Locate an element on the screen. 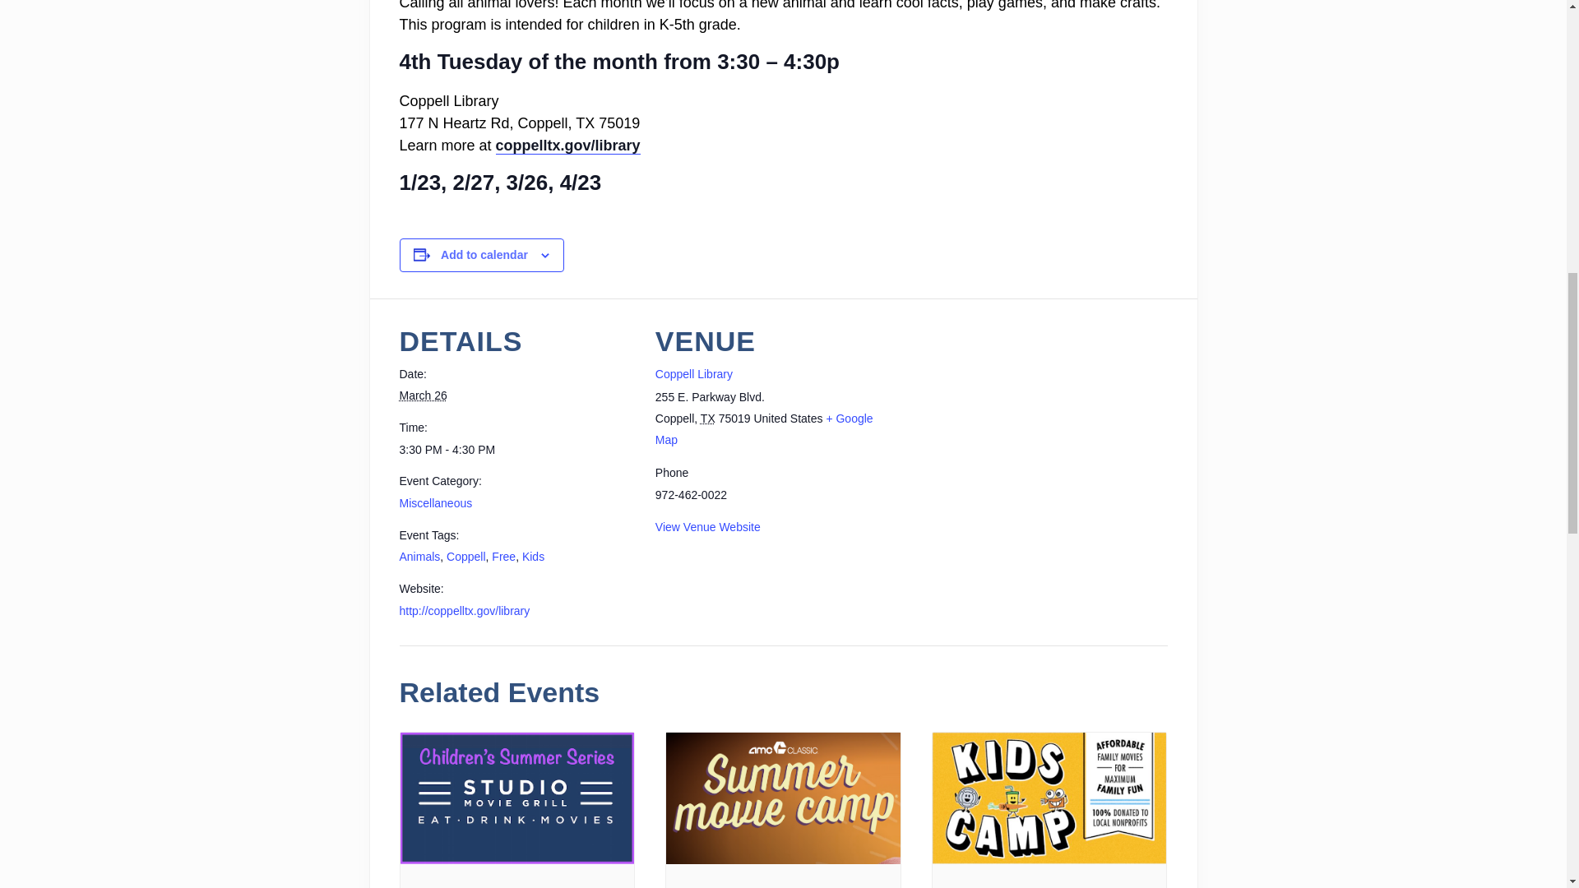 This screenshot has width=1579, height=888. Google maps iframe displaying the address to Coppell Library is located at coordinates (1029, 412).